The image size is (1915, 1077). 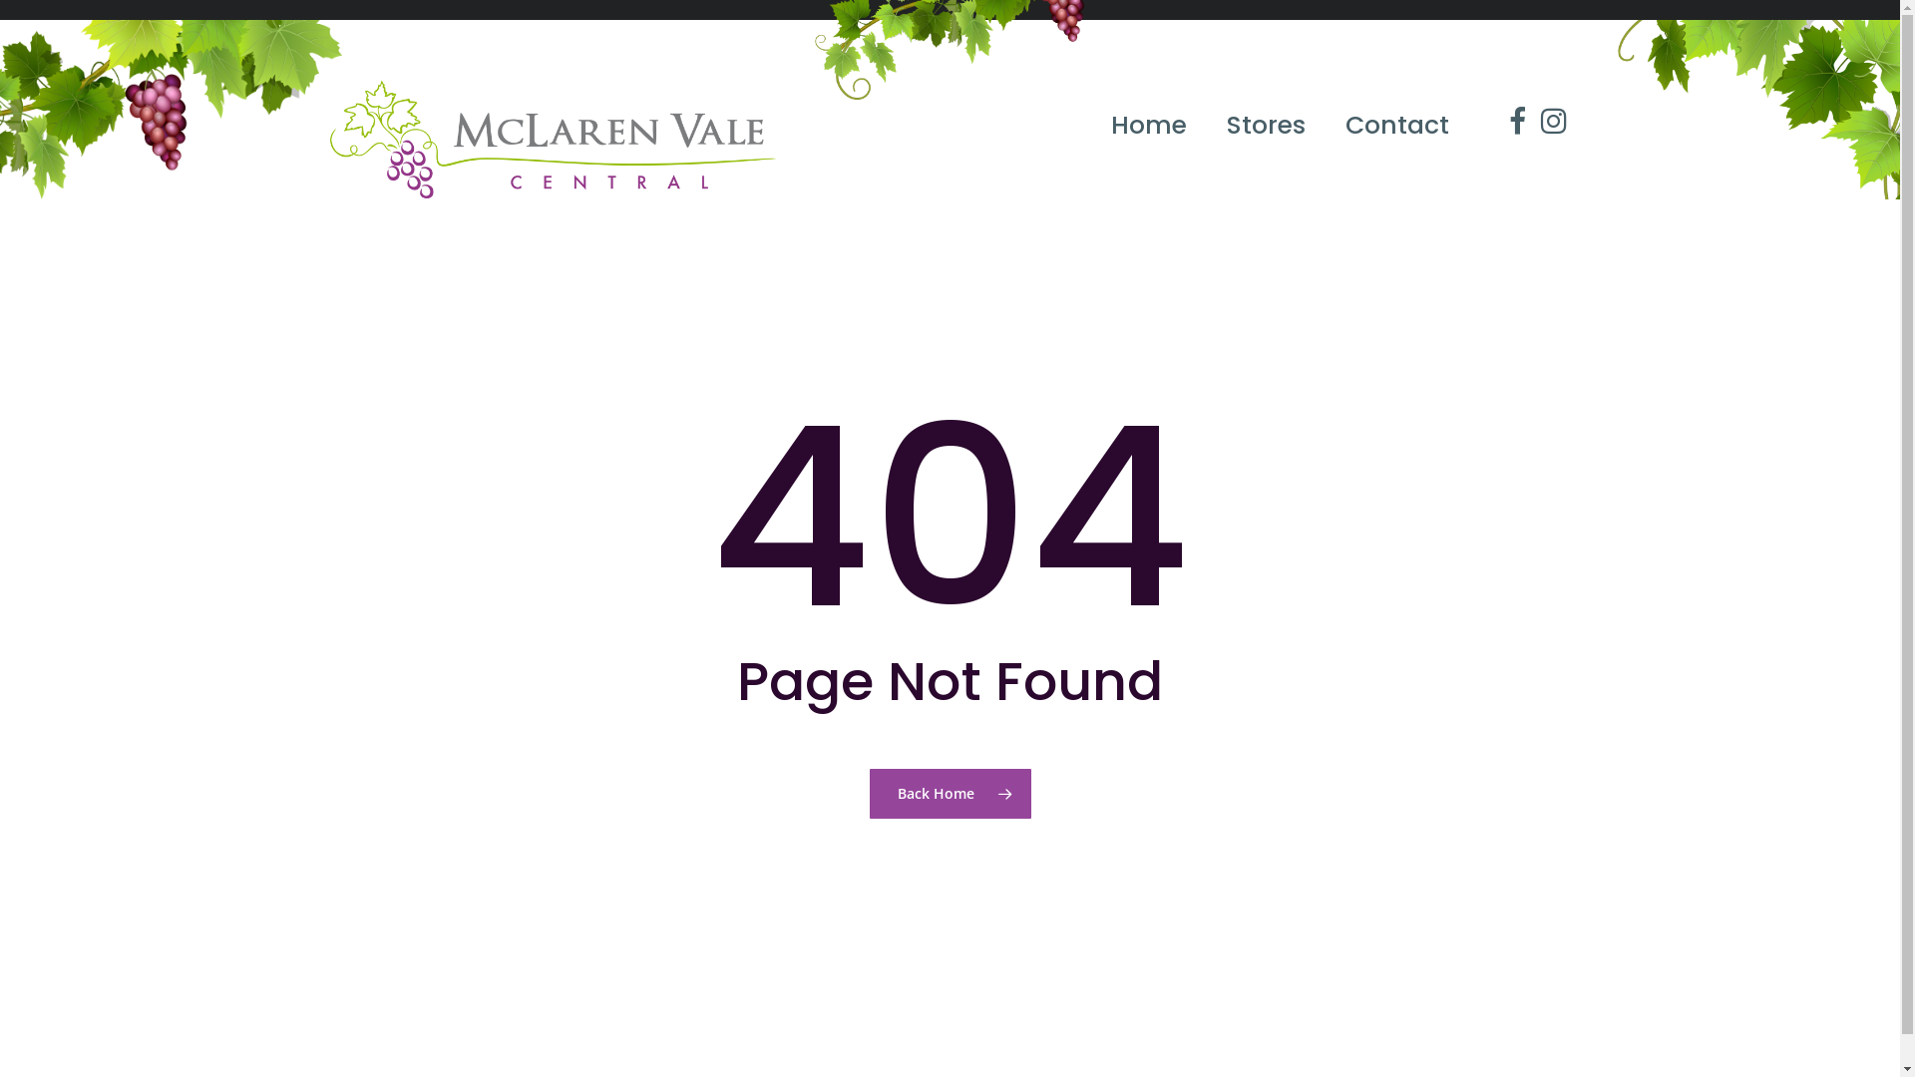 I want to click on Stores, so click(x=1267, y=116).